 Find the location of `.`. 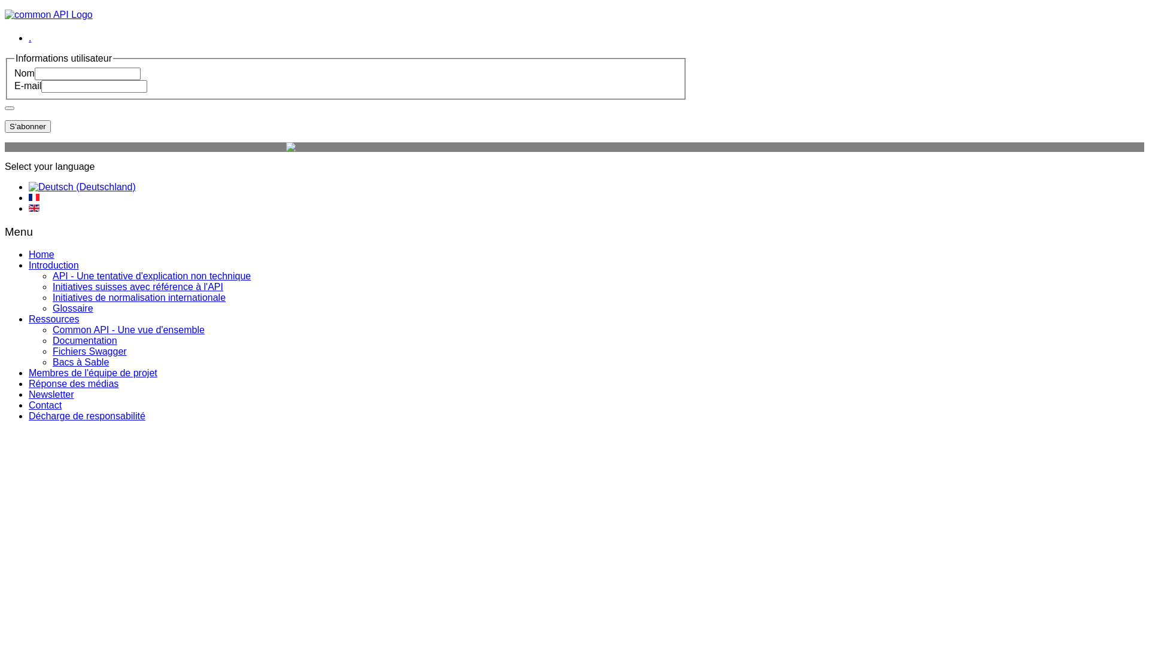

. is located at coordinates (30, 38).